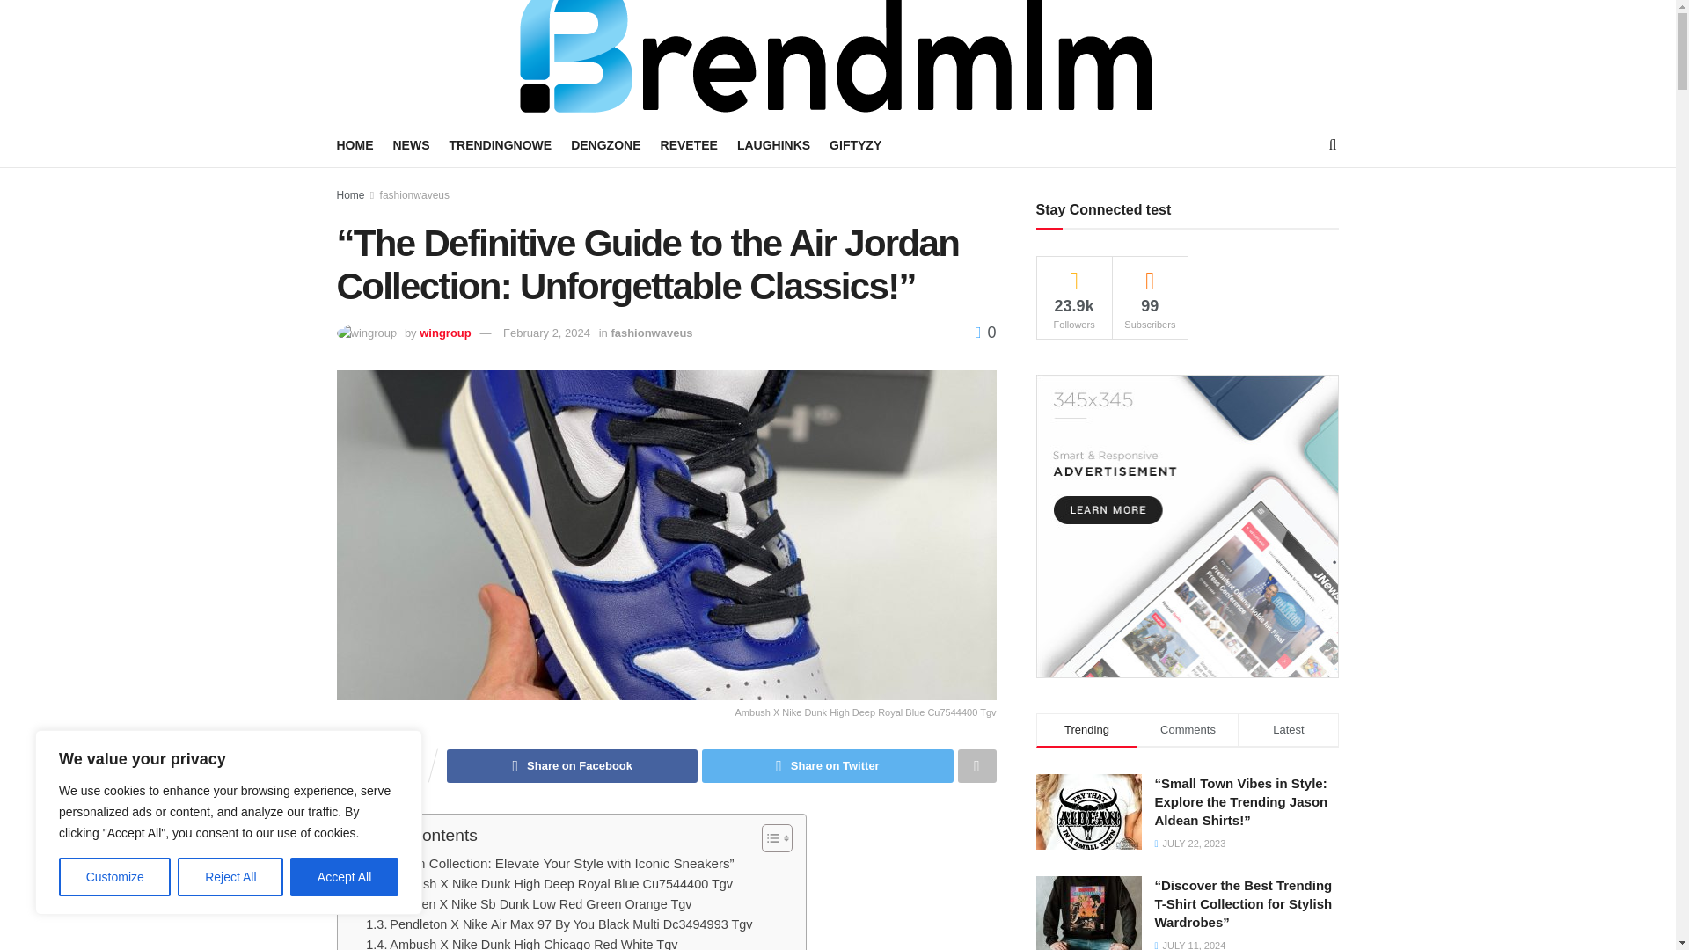 This screenshot has height=950, width=1689. What do you see at coordinates (414, 194) in the screenshot?
I see `fashionwaveus` at bounding box center [414, 194].